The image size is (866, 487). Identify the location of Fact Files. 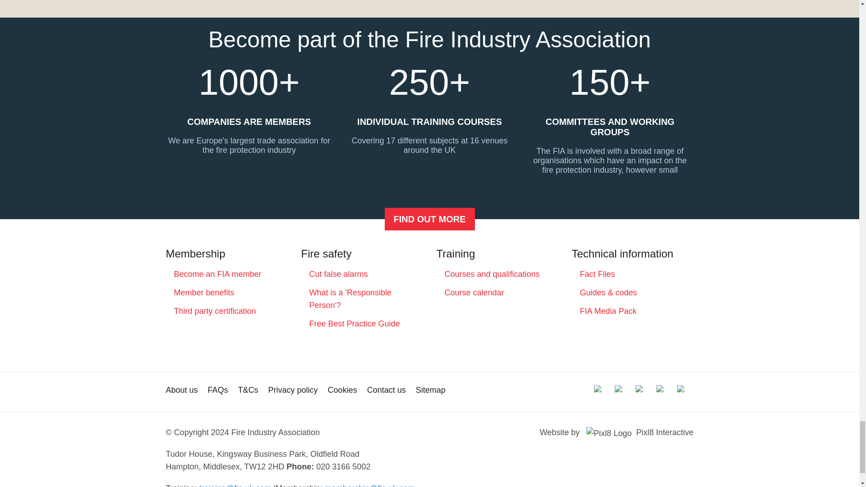
(597, 274).